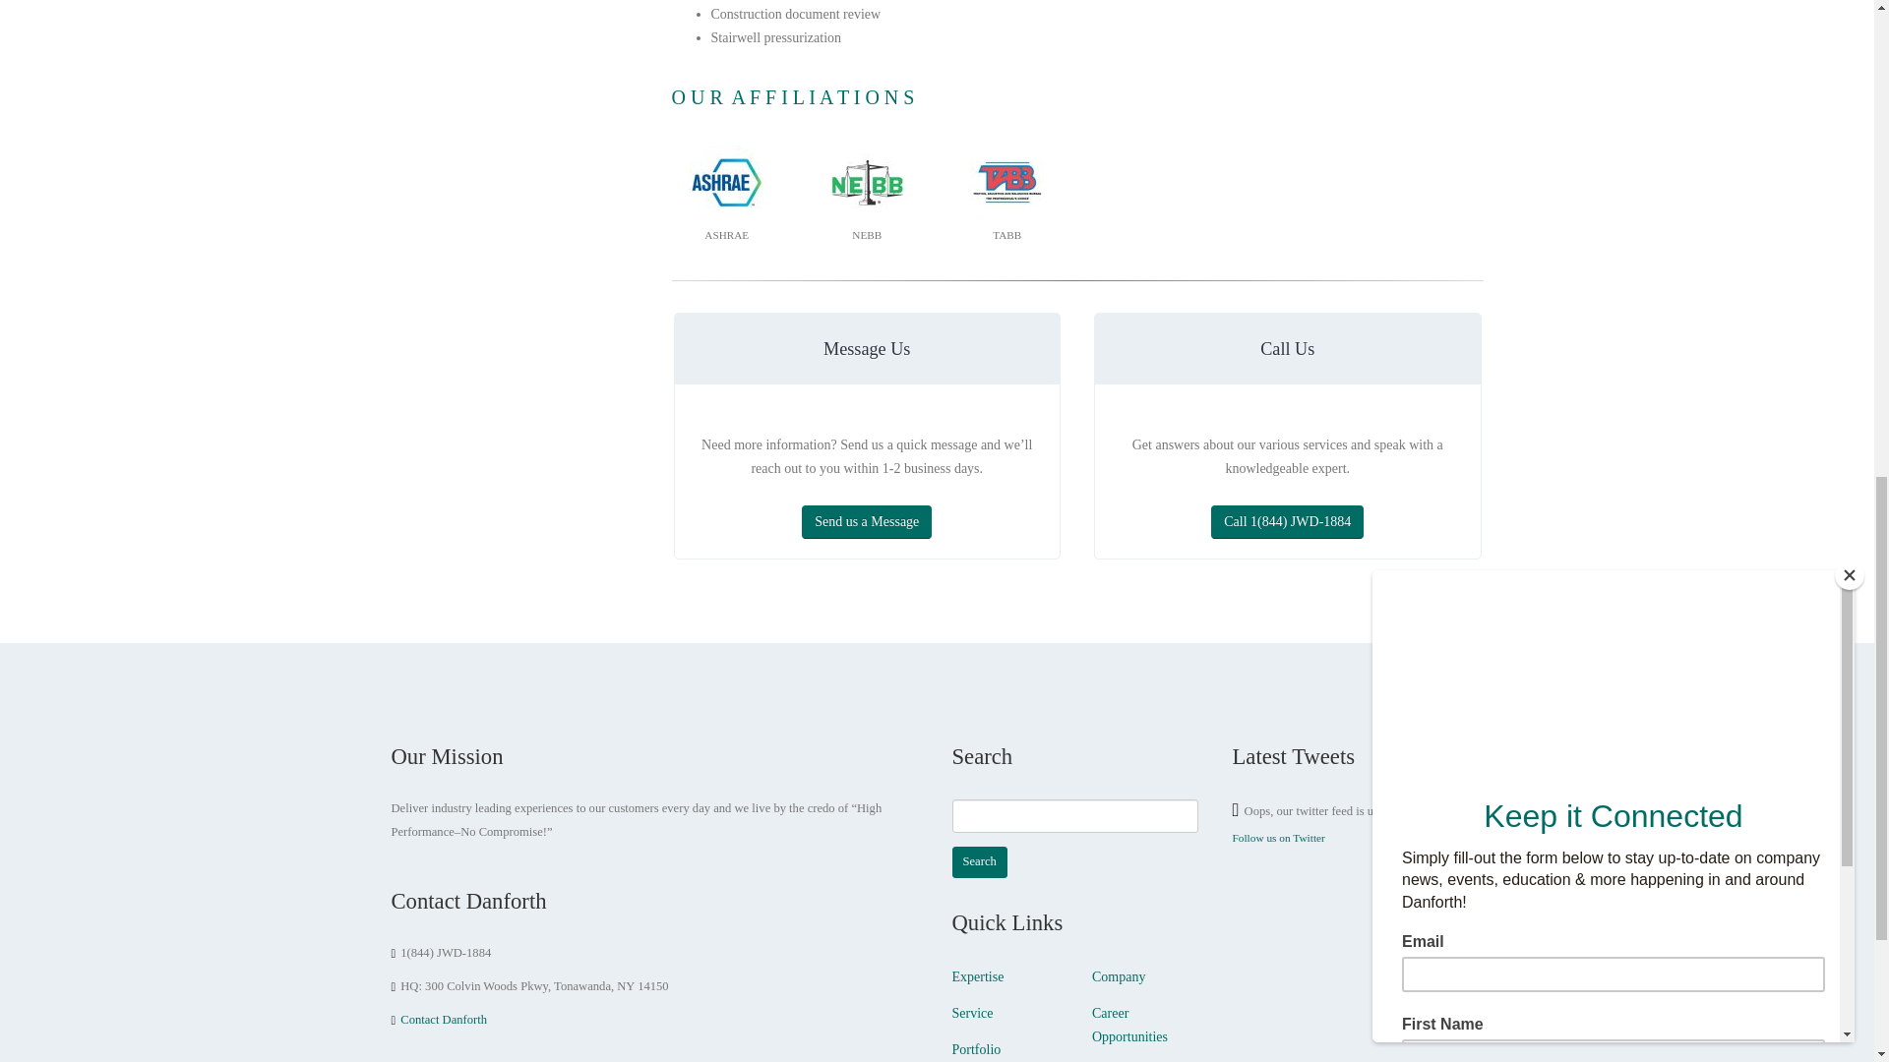 The height and width of the screenshot is (1062, 1889). Describe the element at coordinates (1007, 181) in the screenshot. I see `TABB-Logo` at that location.